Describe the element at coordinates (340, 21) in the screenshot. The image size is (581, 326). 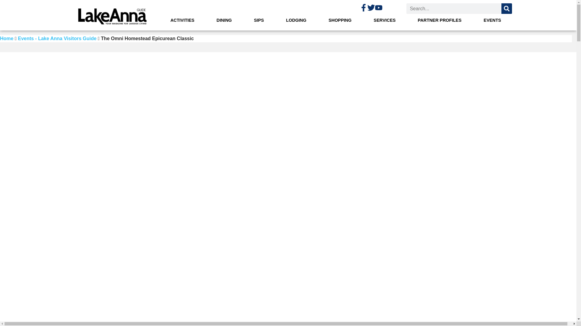
I see `SHOPPING` at that location.